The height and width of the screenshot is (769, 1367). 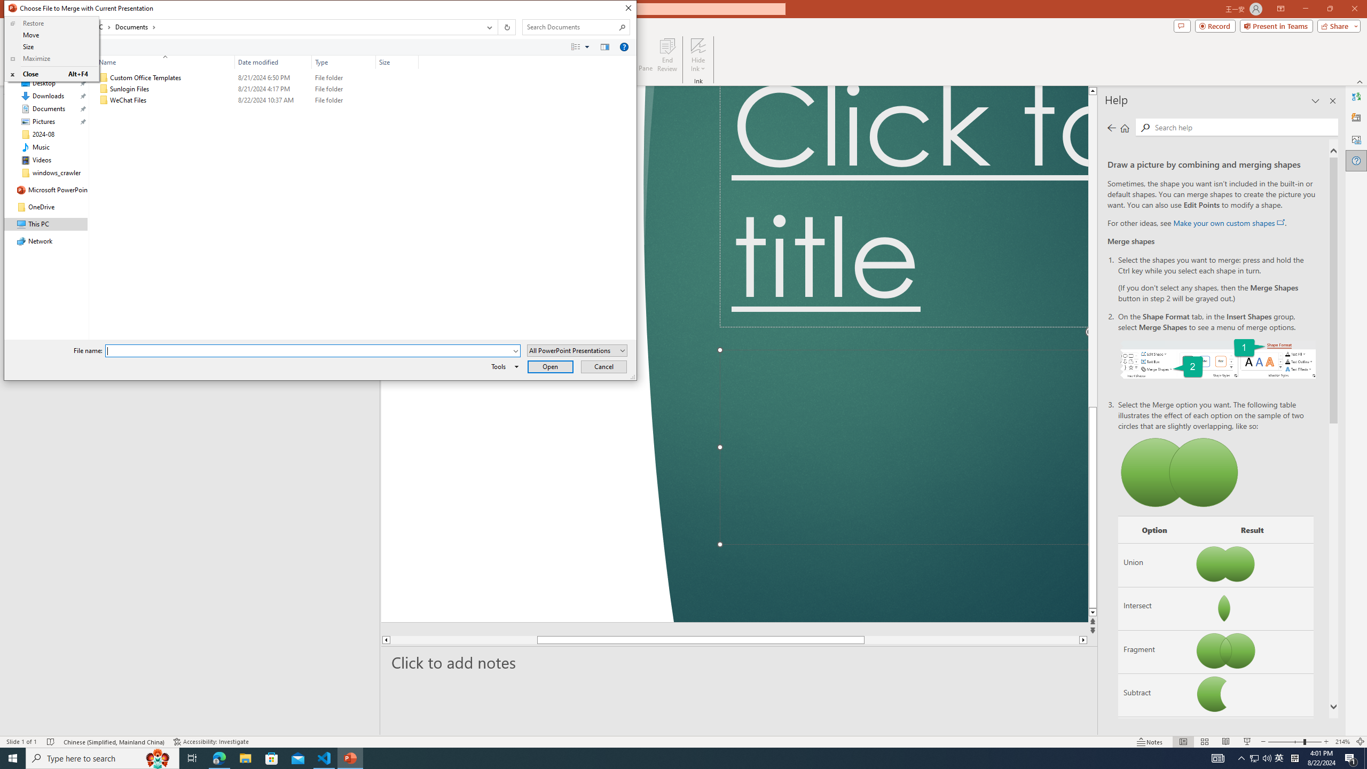 I want to click on View Slider, so click(x=587, y=46).